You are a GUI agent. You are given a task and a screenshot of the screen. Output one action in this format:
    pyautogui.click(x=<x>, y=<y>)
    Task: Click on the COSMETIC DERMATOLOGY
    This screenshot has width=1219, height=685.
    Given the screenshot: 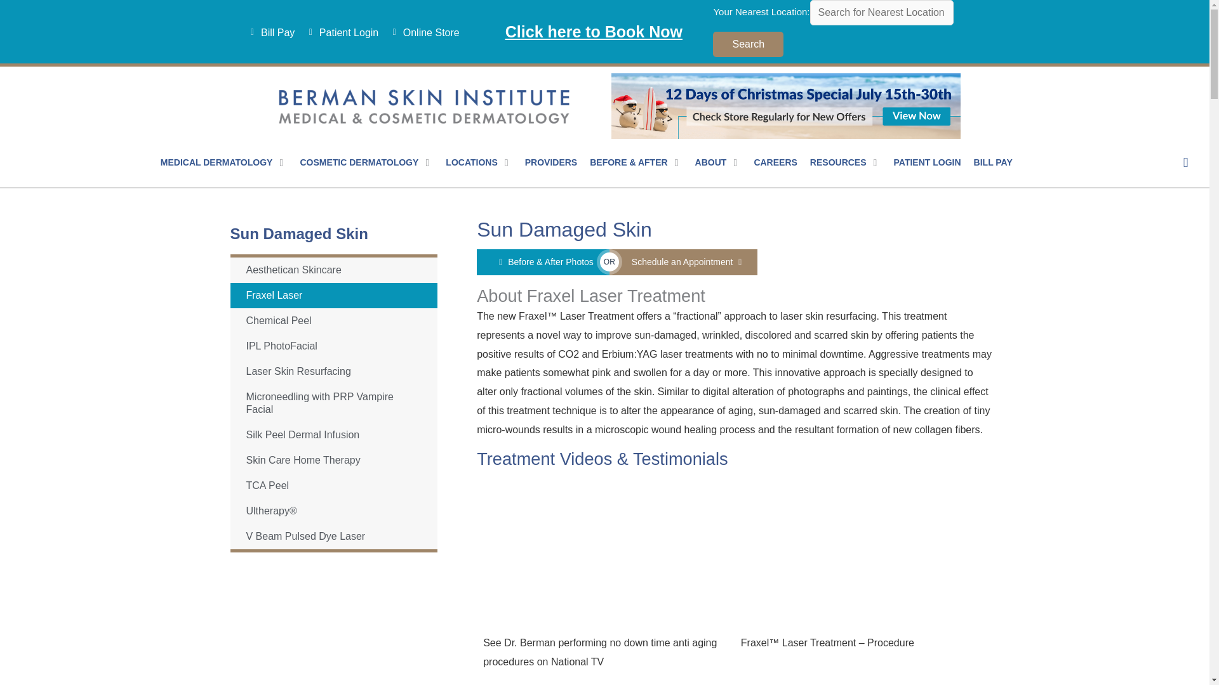 What is the action you would take?
    pyautogui.click(x=359, y=163)
    